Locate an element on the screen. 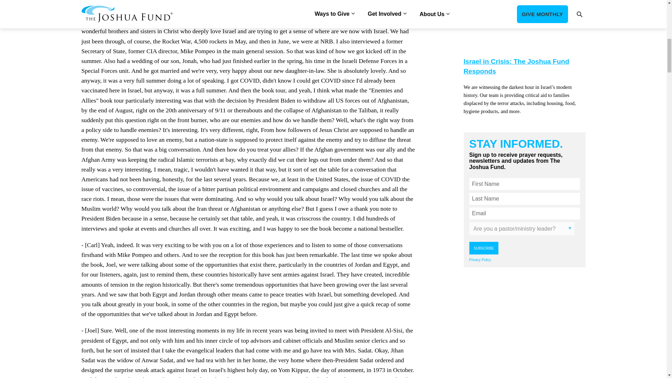 The image size is (672, 378). Subscribe is located at coordinates (484, 248).